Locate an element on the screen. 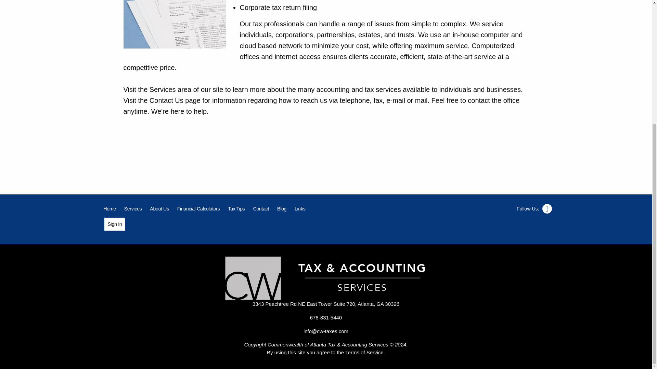  Tax Tips is located at coordinates (236, 209).